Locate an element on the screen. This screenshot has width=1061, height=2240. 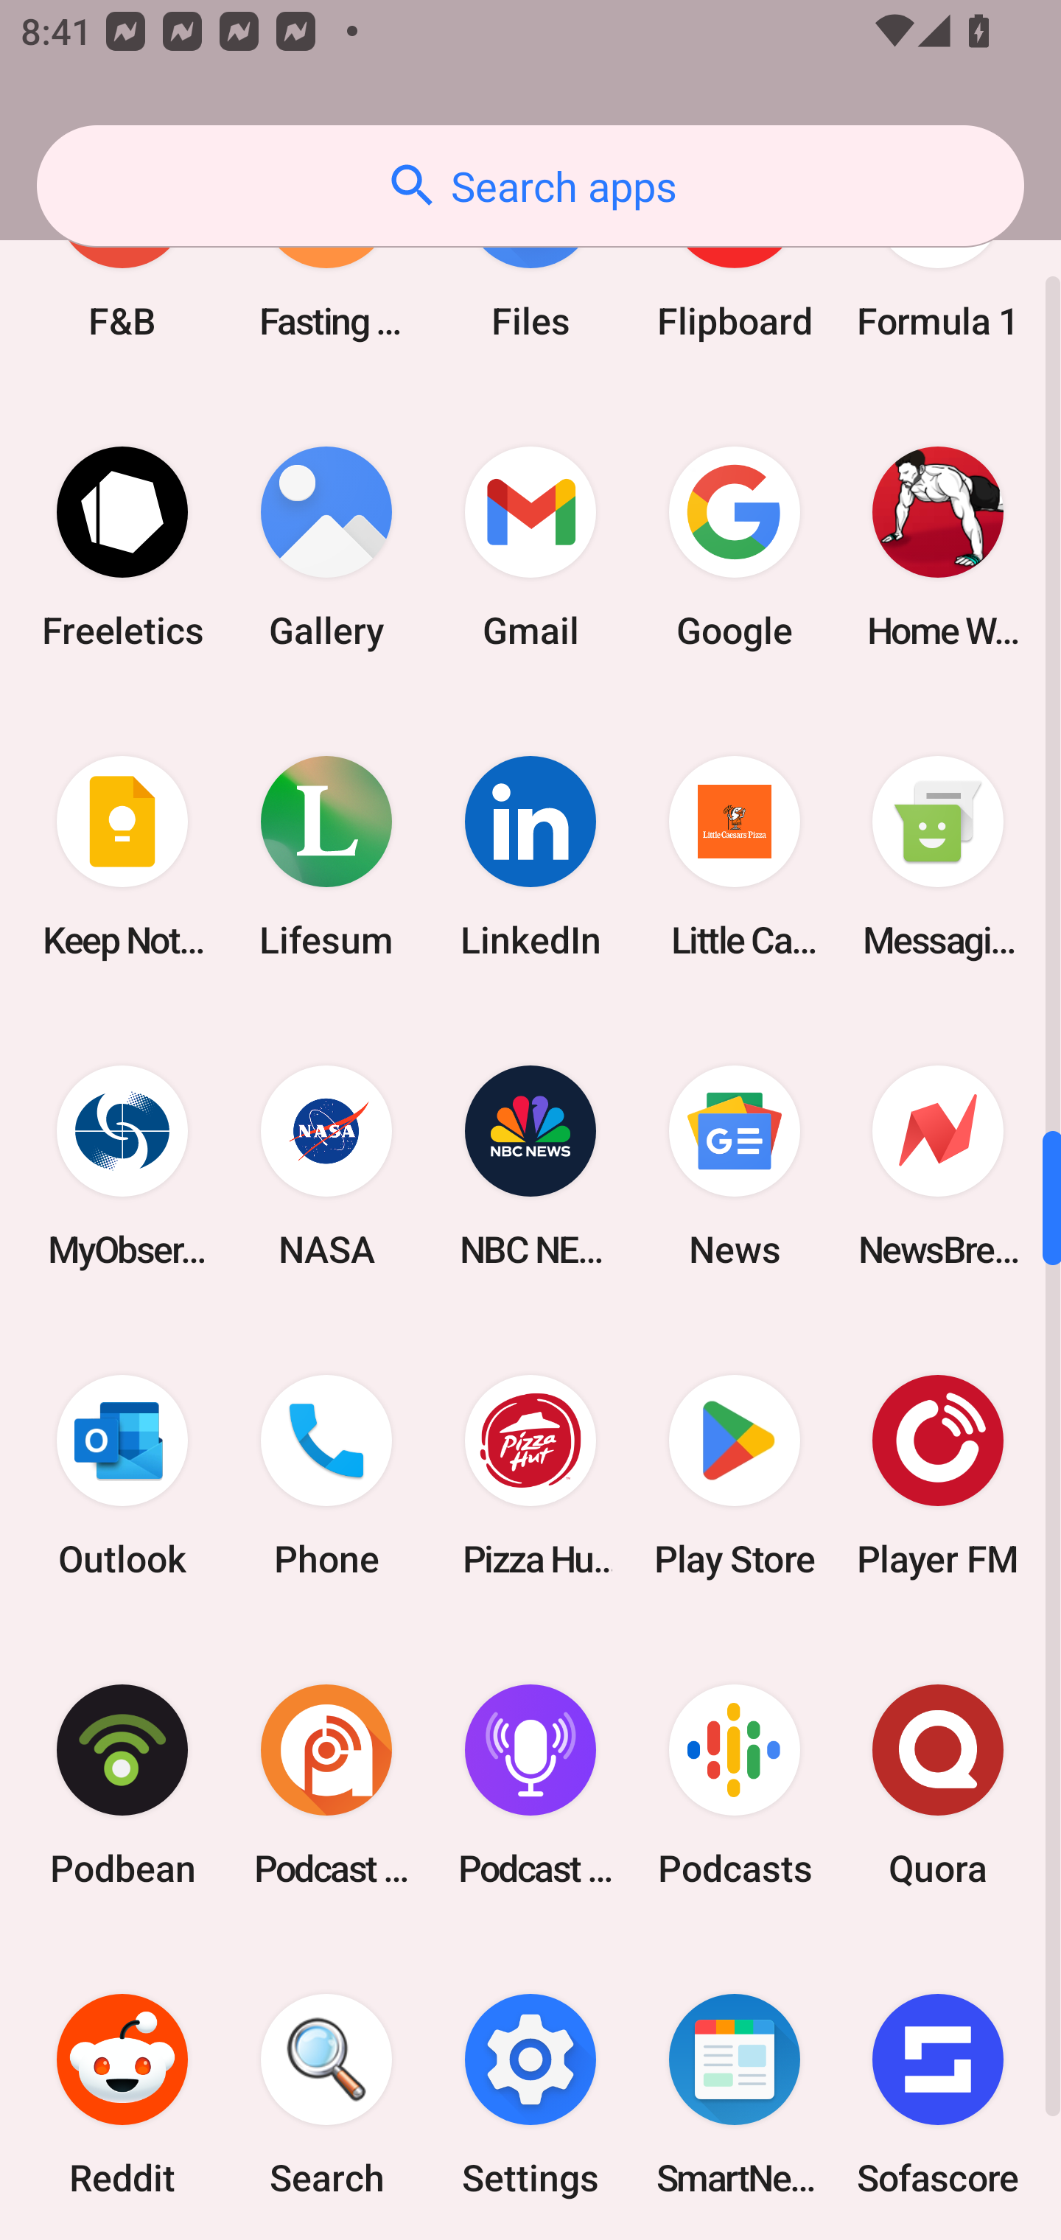
Gmail is located at coordinates (530, 547).